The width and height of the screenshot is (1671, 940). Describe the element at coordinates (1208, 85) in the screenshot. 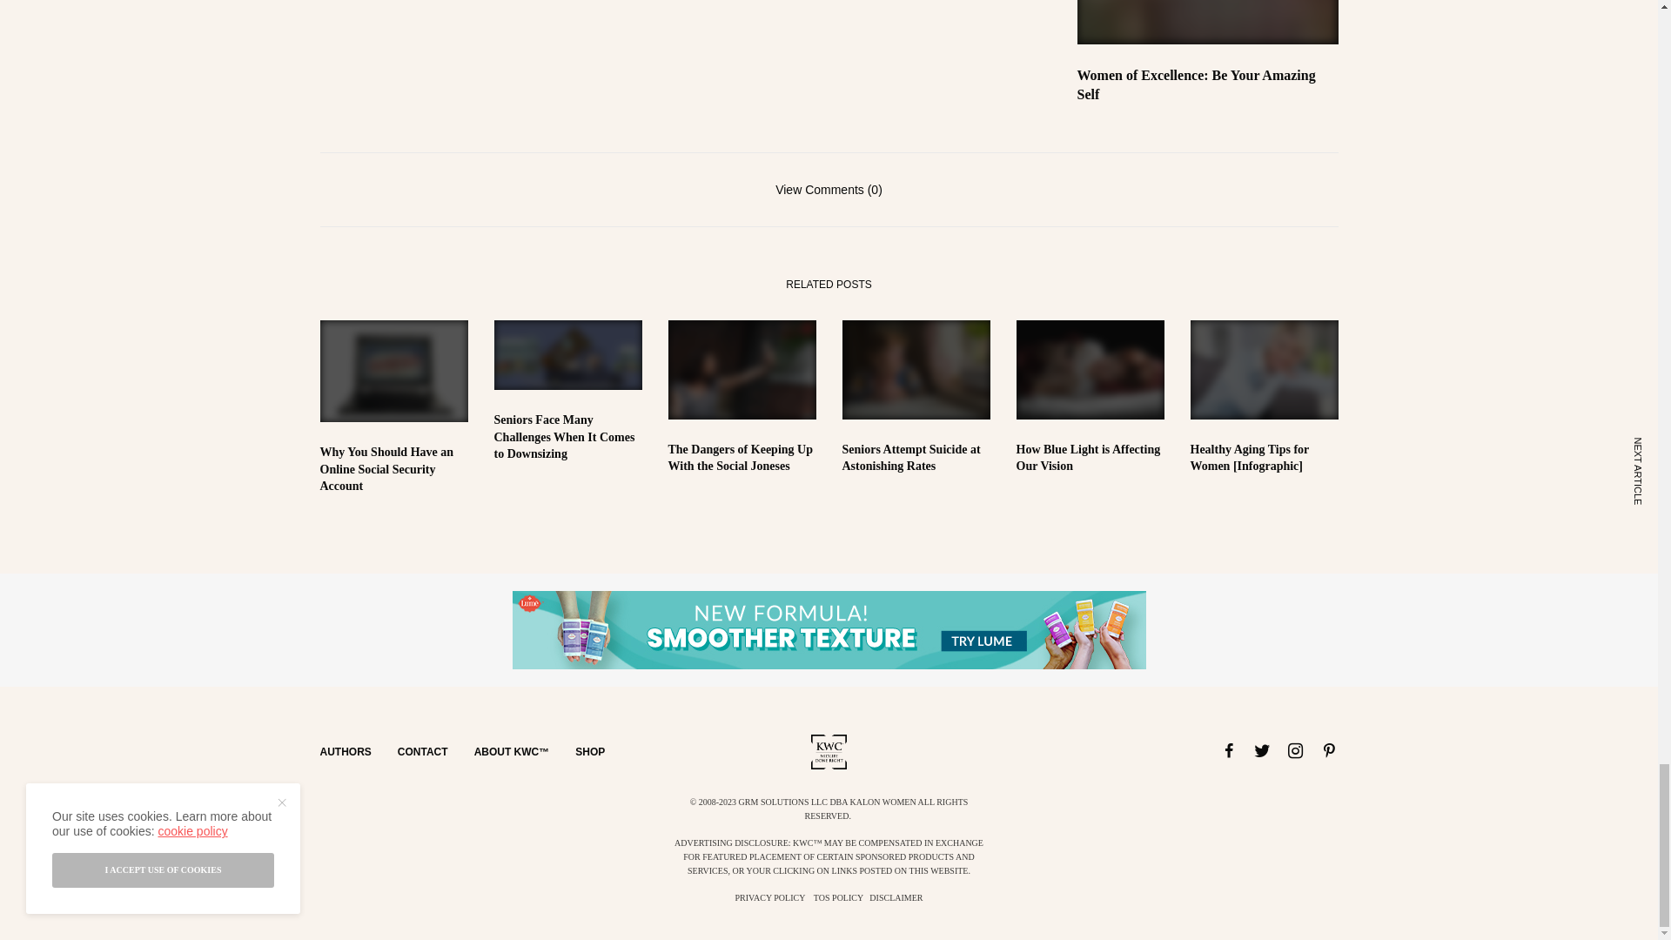

I see `Women of Excellence: Be Your Amazing Self` at that location.